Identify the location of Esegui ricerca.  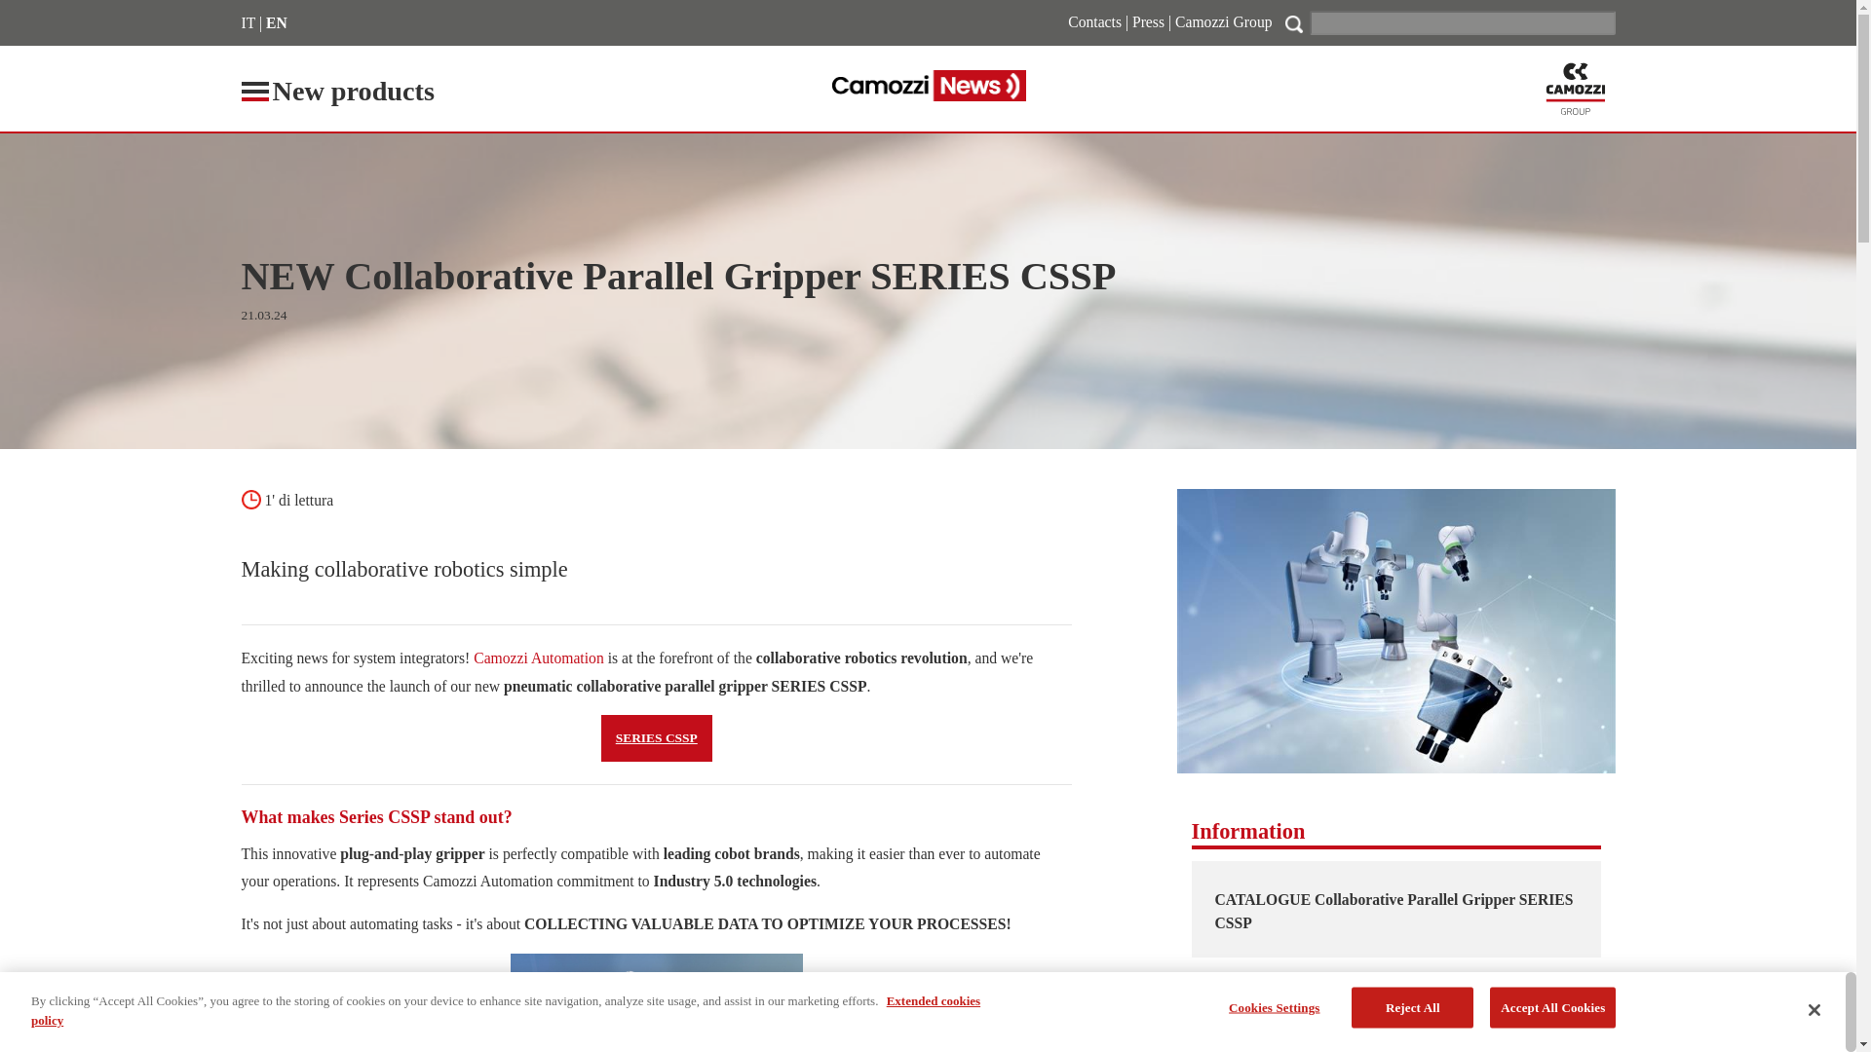
(1294, 23).